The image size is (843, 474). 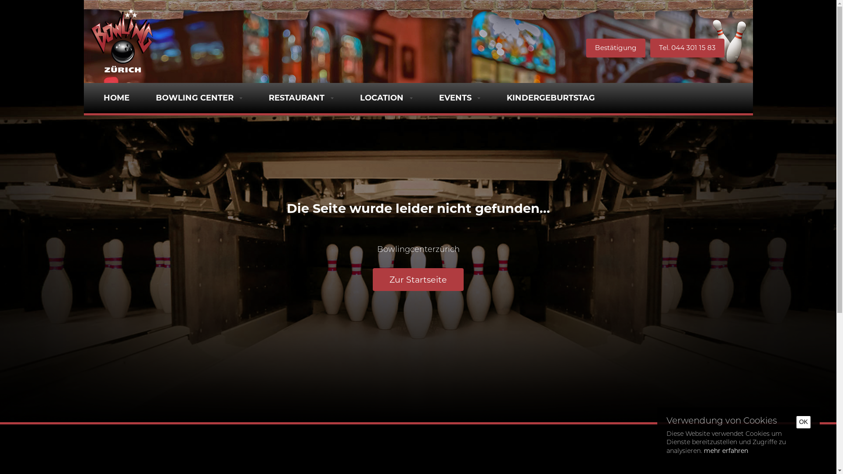 I want to click on OK, so click(x=803, y=422).